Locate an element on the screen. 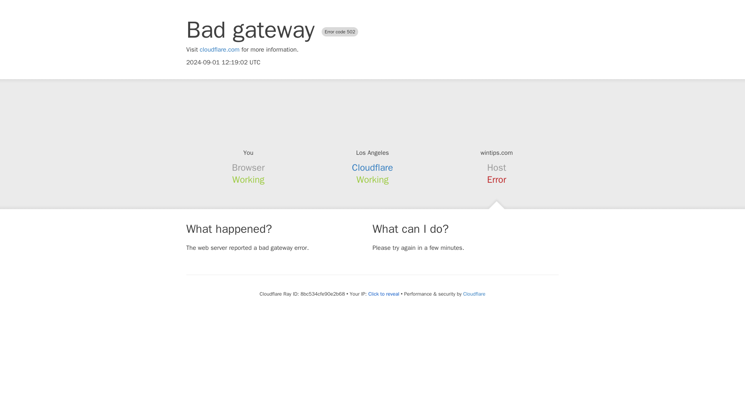 This screenshot has width=745, height=419. Cloudflare is located at coordinates (372, 168).